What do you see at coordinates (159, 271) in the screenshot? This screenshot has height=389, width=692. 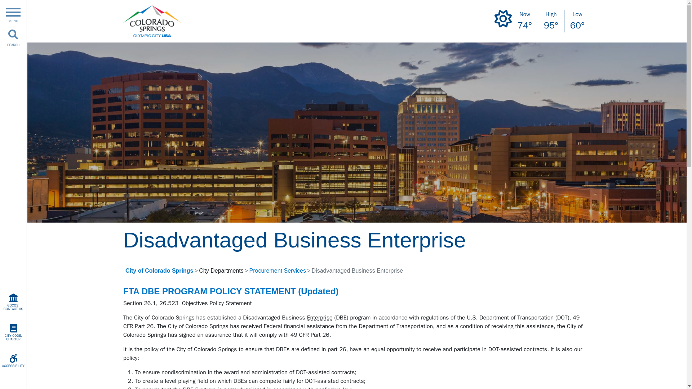 I see `City of Colorado Springs` at bounding box center [159, 271].